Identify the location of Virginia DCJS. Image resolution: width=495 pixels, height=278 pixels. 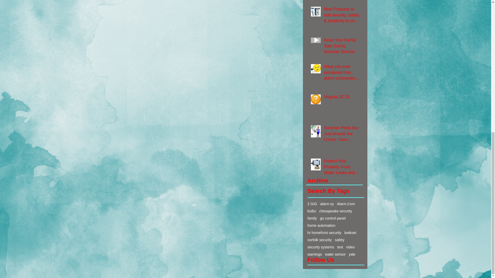
(342, 98).